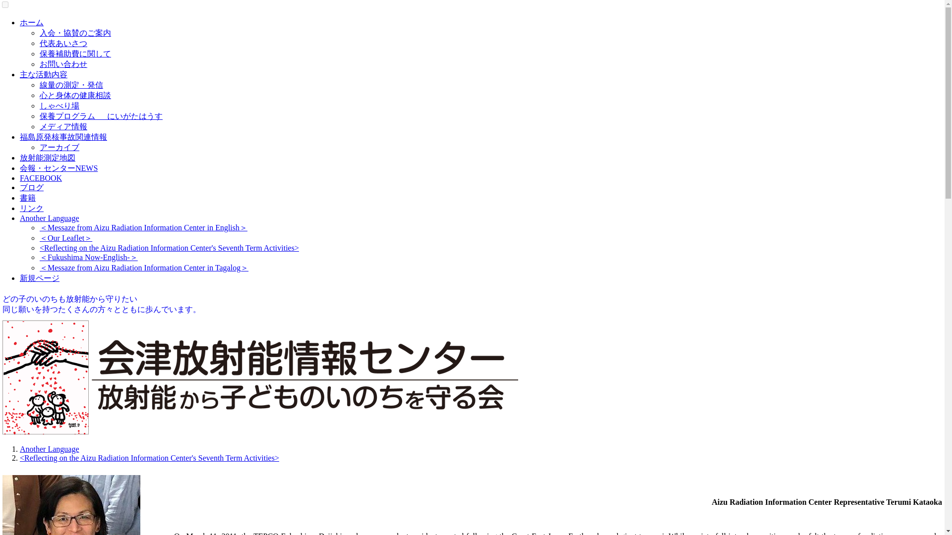 The width and height of the screenshot is (952, 535). What do you see at coordinates (5, 5) in the screenshot?
I see `on` at bounding box center [5, 5].